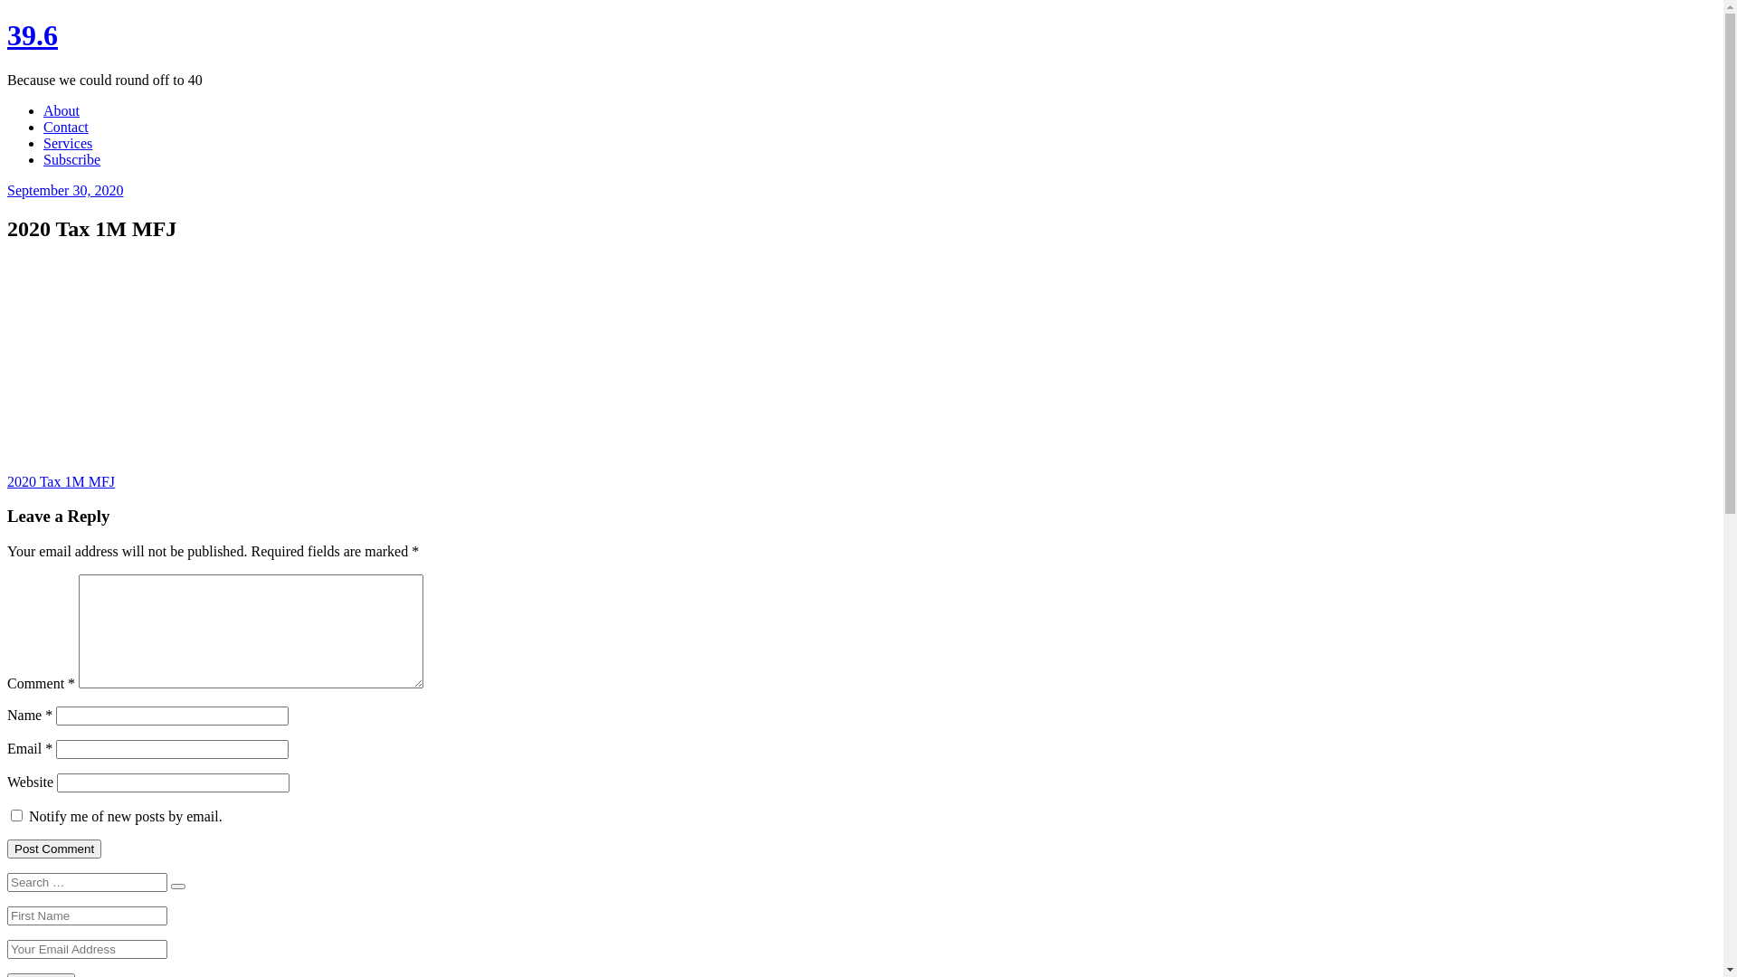  Describe the element at coordinates (62, 110) in the screenshot. I see `About` at that location.